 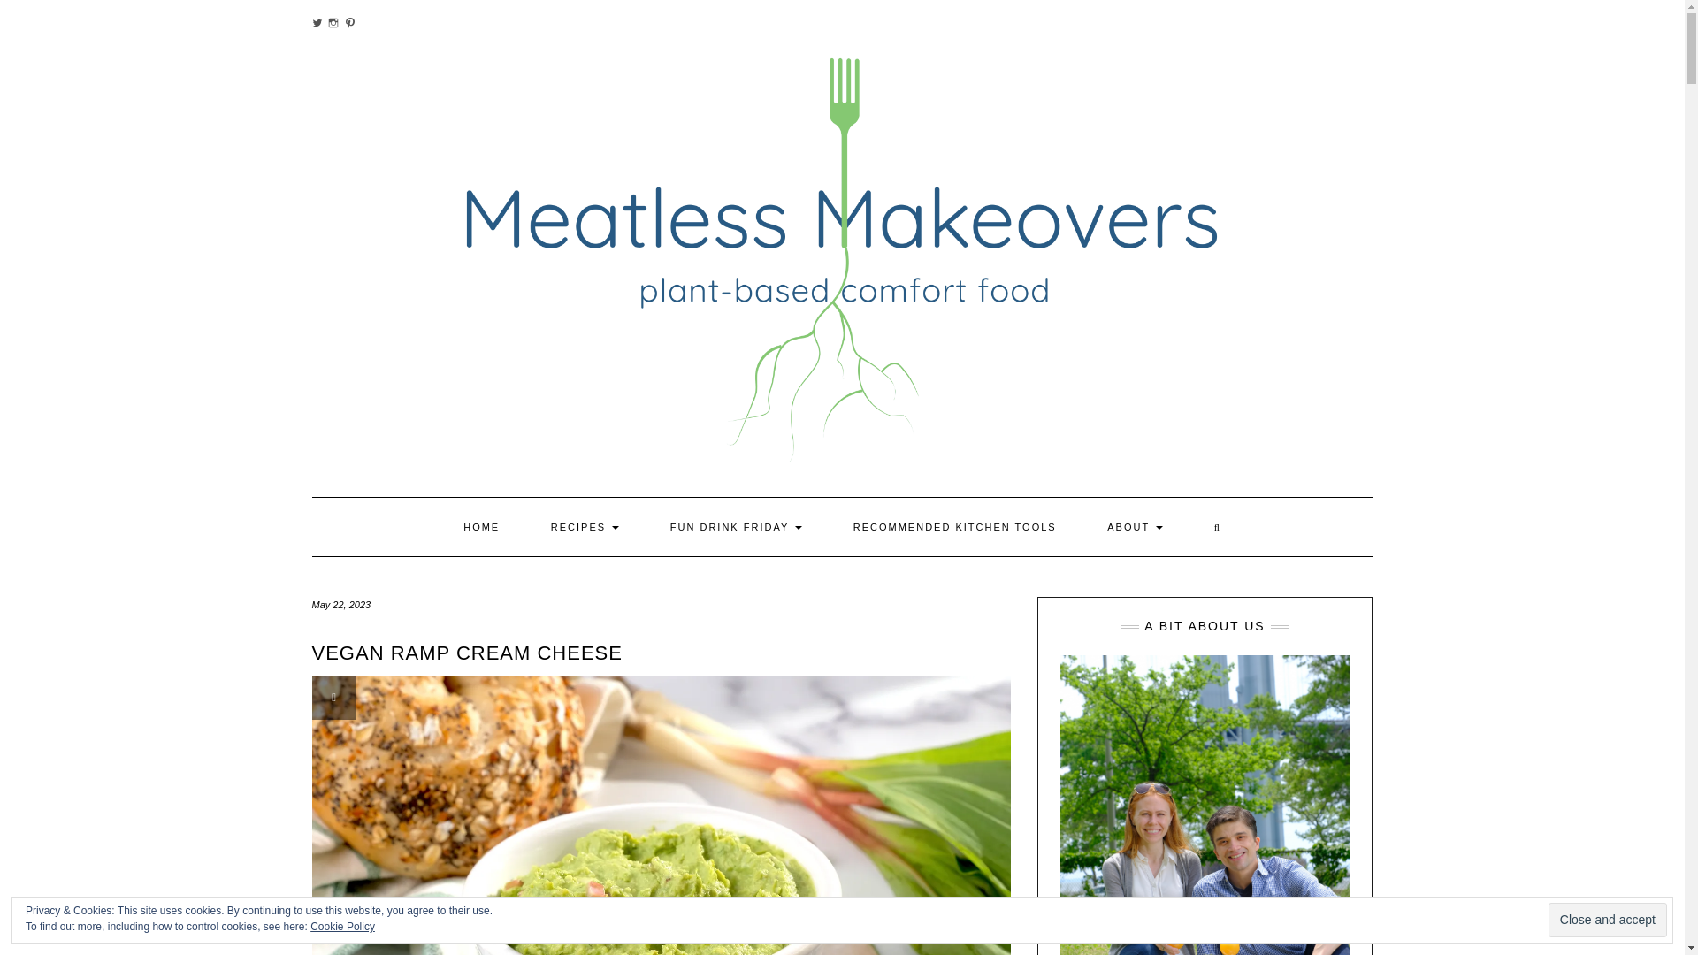 I want to click on TWITTER, so click(x=317, y=23).